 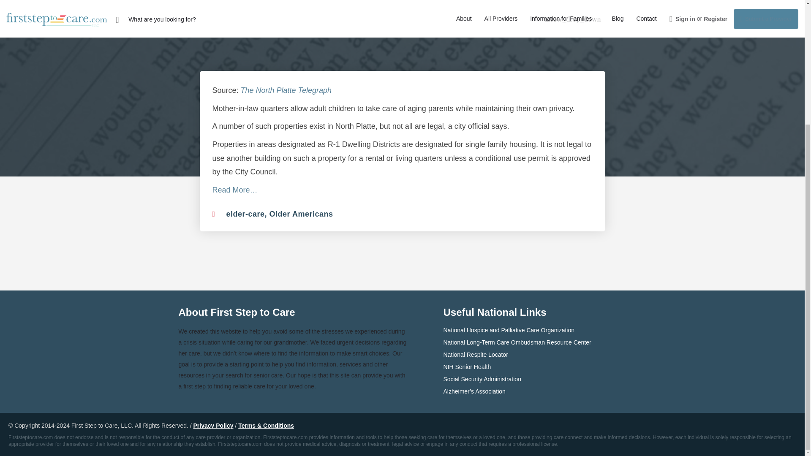 I want to click on July 22, 2017, so click(x=422, y=20).